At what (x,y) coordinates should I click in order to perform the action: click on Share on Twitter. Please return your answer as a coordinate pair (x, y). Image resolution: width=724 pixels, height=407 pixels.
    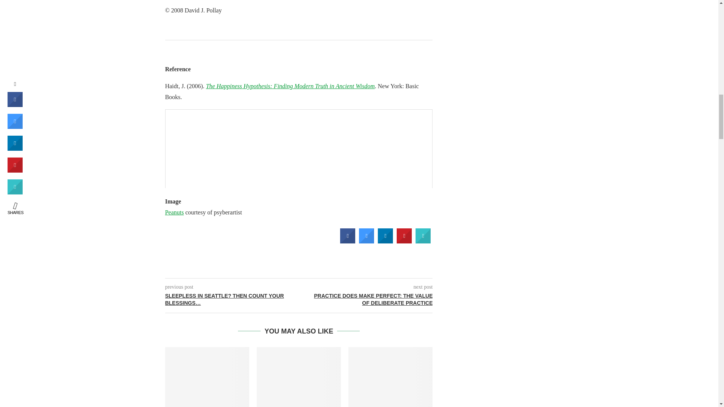
    Looking at the image, I should click on (367, 241).